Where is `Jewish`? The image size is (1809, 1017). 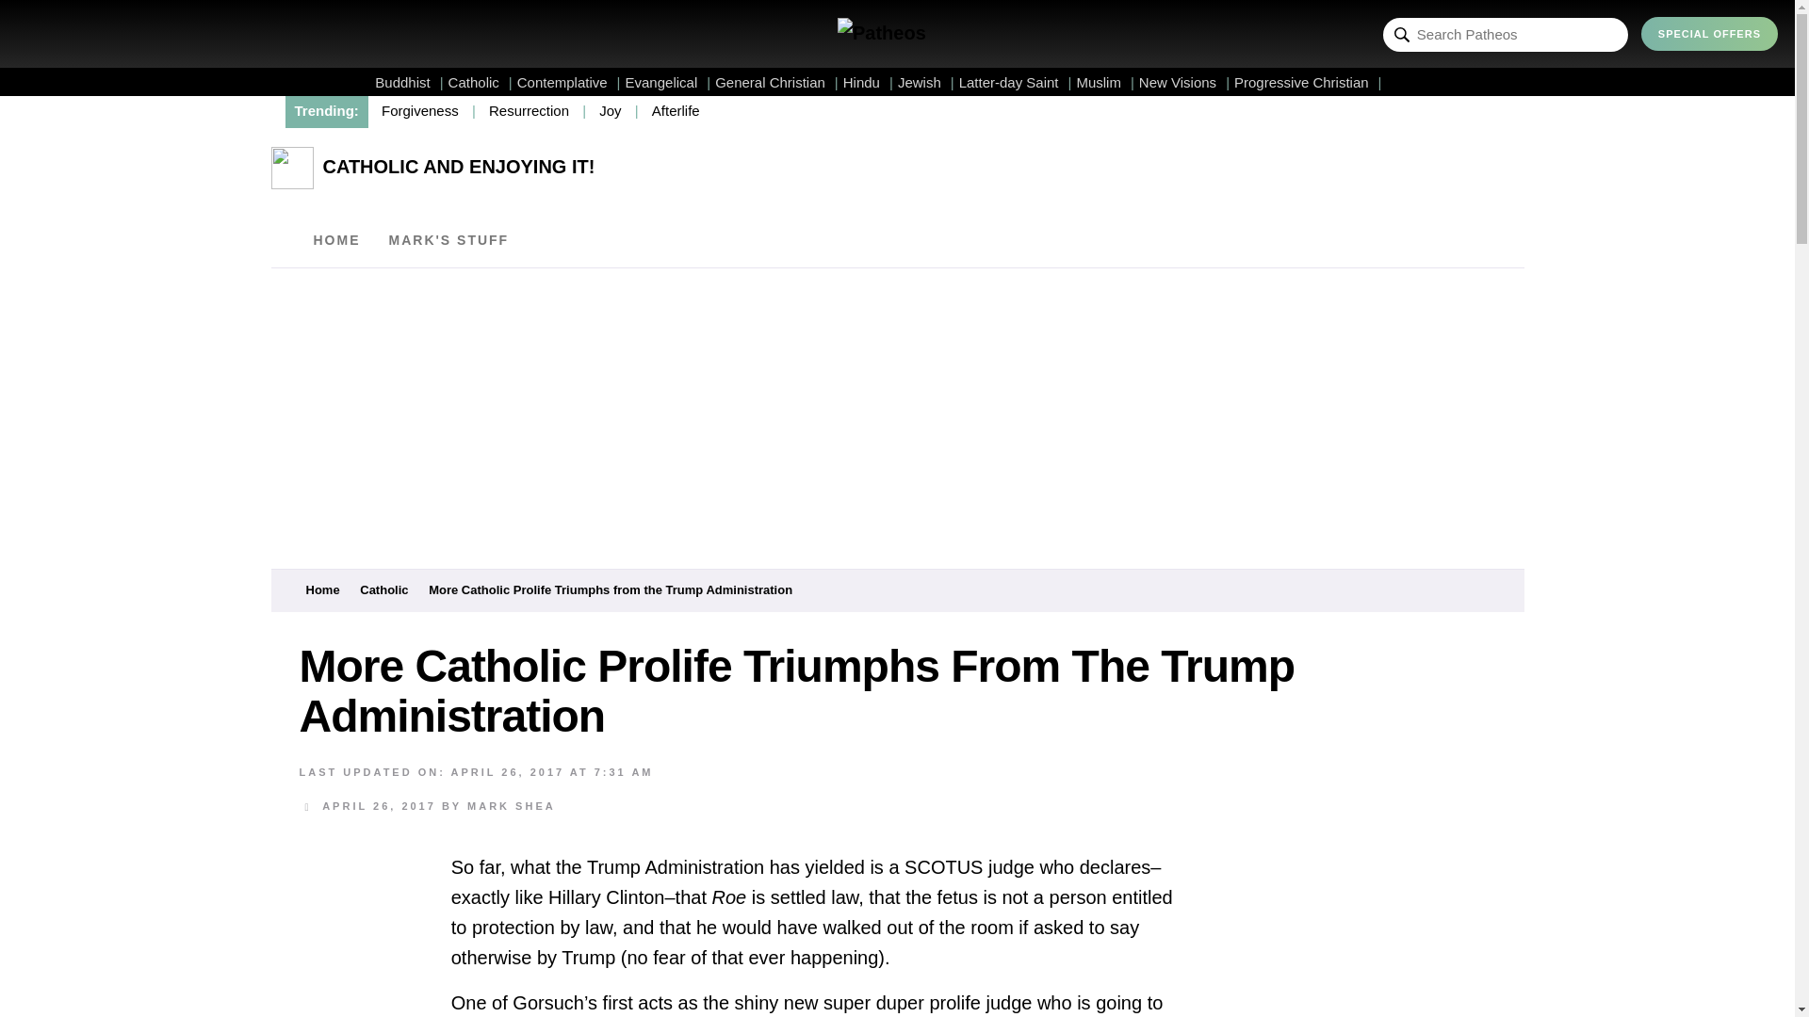 Jewish is located at coordinates (925, 82).